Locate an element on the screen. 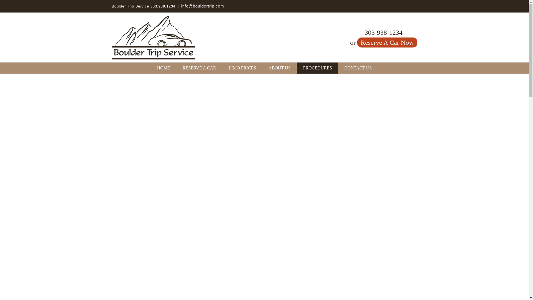 The width and height of the screenshot is (533, 300). LIMO PRICES is located at coordinates (242, 68).